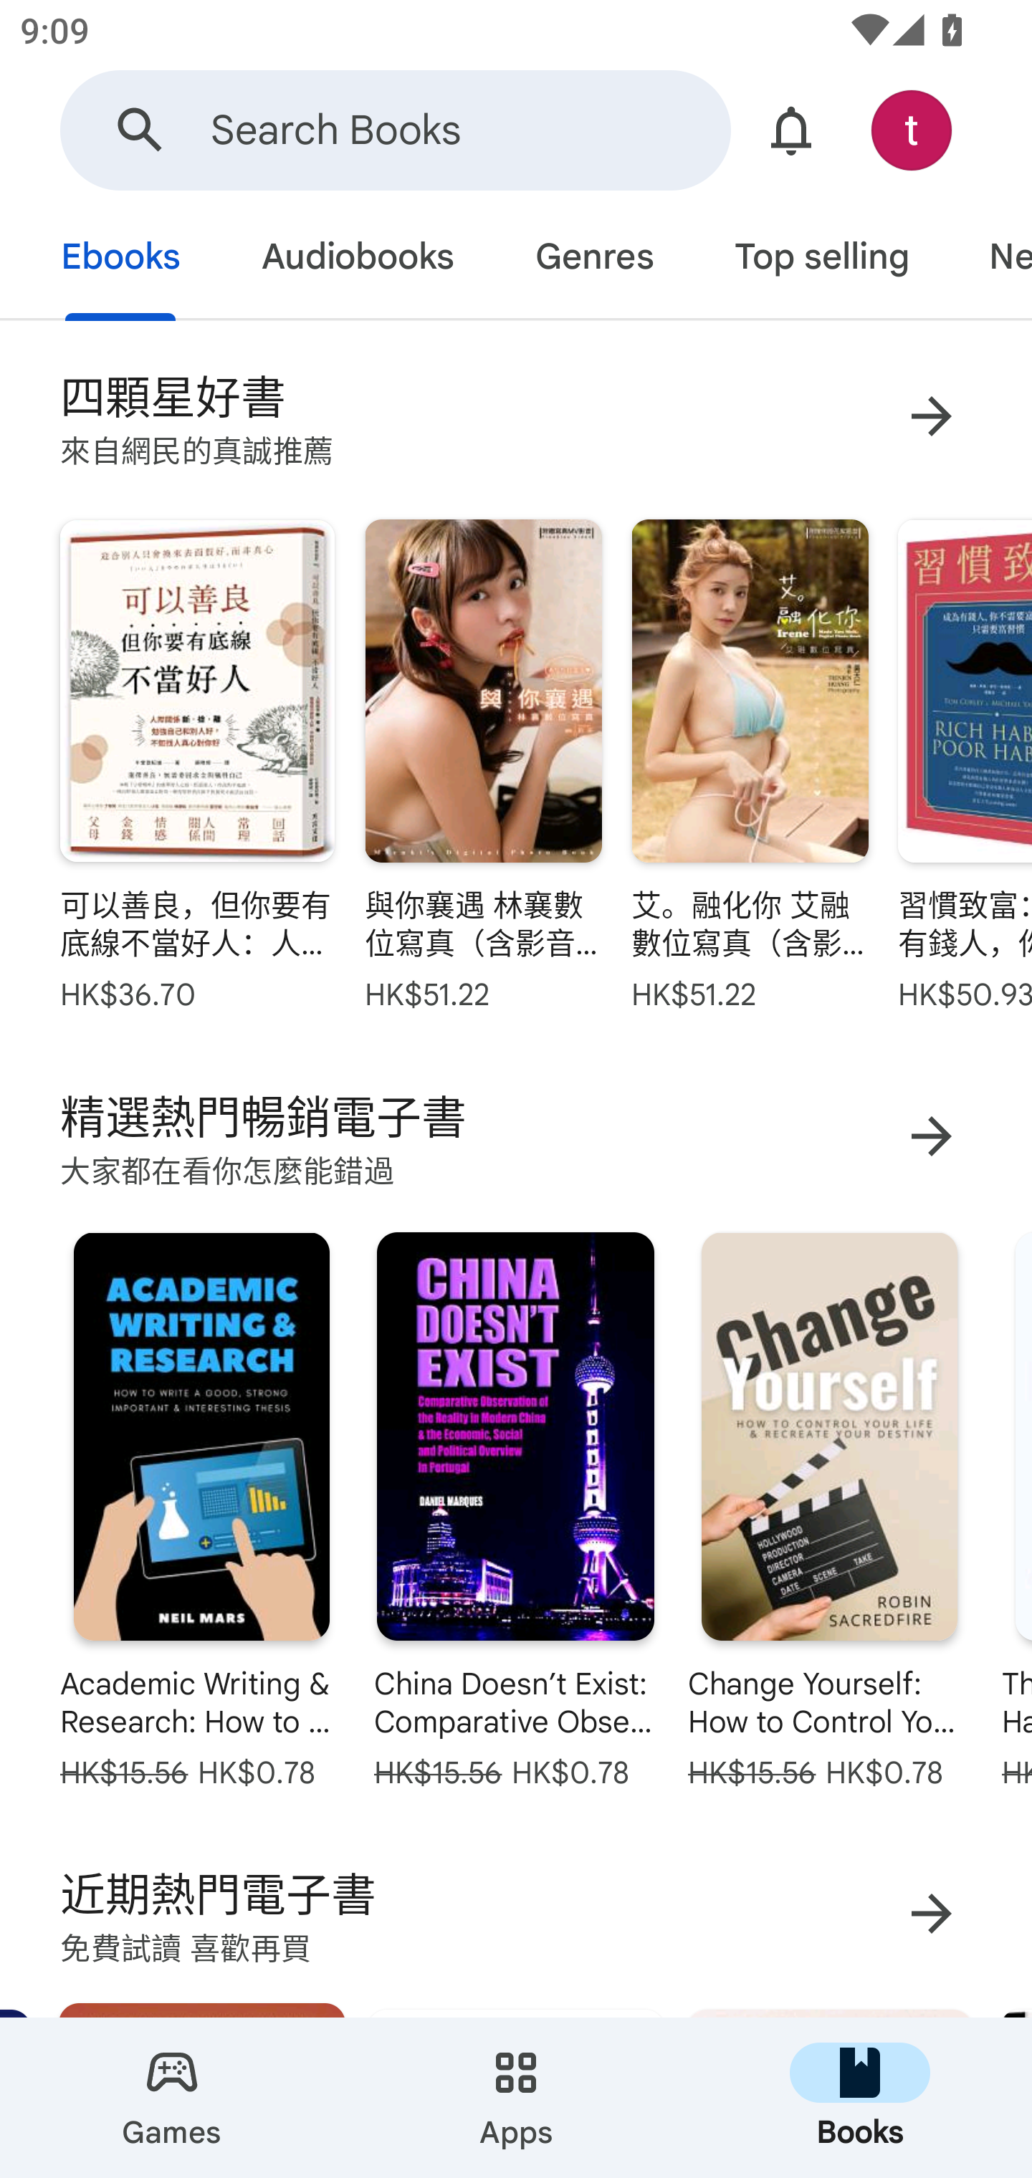 Image resolution: width=1032 pixels, height=2178 pixels. I want to click on 精選熱門暢銷電子書 大家都在看你怎麼能錯過 More results for 精選熱門暢銷電子書, so click(516, 1136).